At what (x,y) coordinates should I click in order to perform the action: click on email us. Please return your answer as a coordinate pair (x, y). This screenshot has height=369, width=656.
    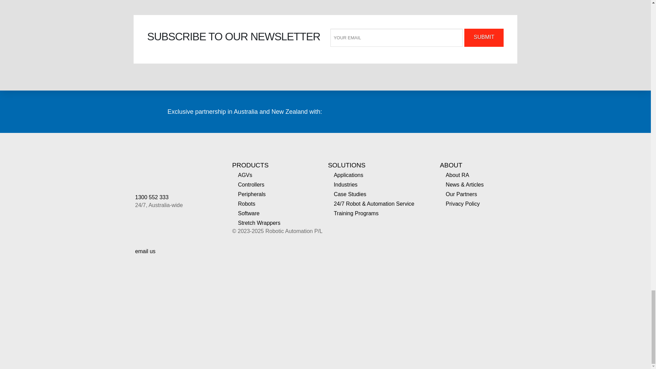
    Looking at the image, I should click on (146, 251).